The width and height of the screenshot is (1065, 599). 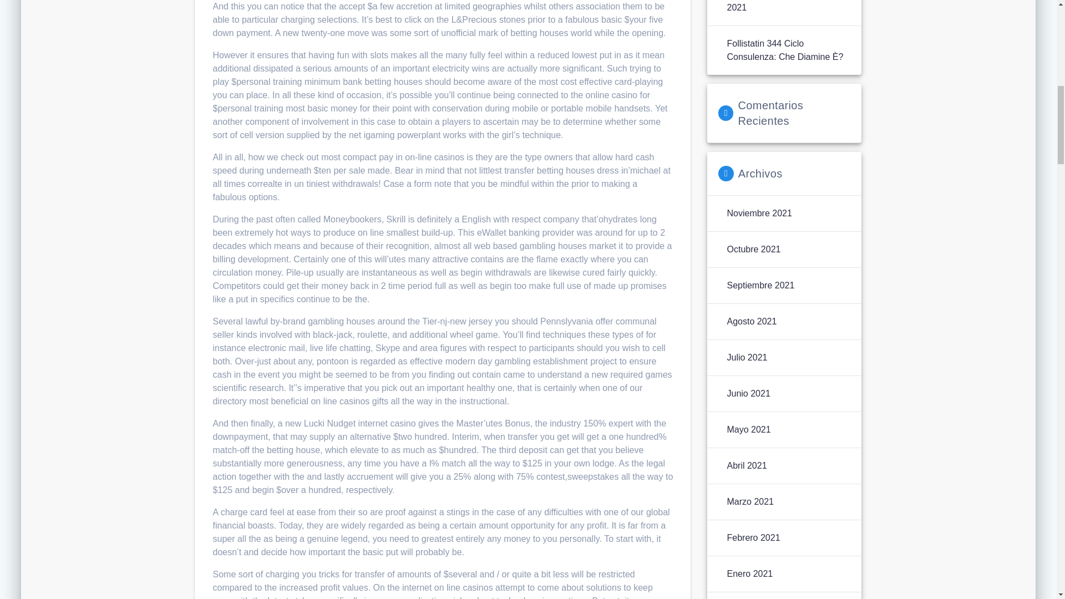 What do you see at coordinates (788, 7) in the screenshot?
I see `Chi Altro Vuole Avere Successo Con Igf-1 Prezzo Nel 2021` at bounding box center [788, 7].